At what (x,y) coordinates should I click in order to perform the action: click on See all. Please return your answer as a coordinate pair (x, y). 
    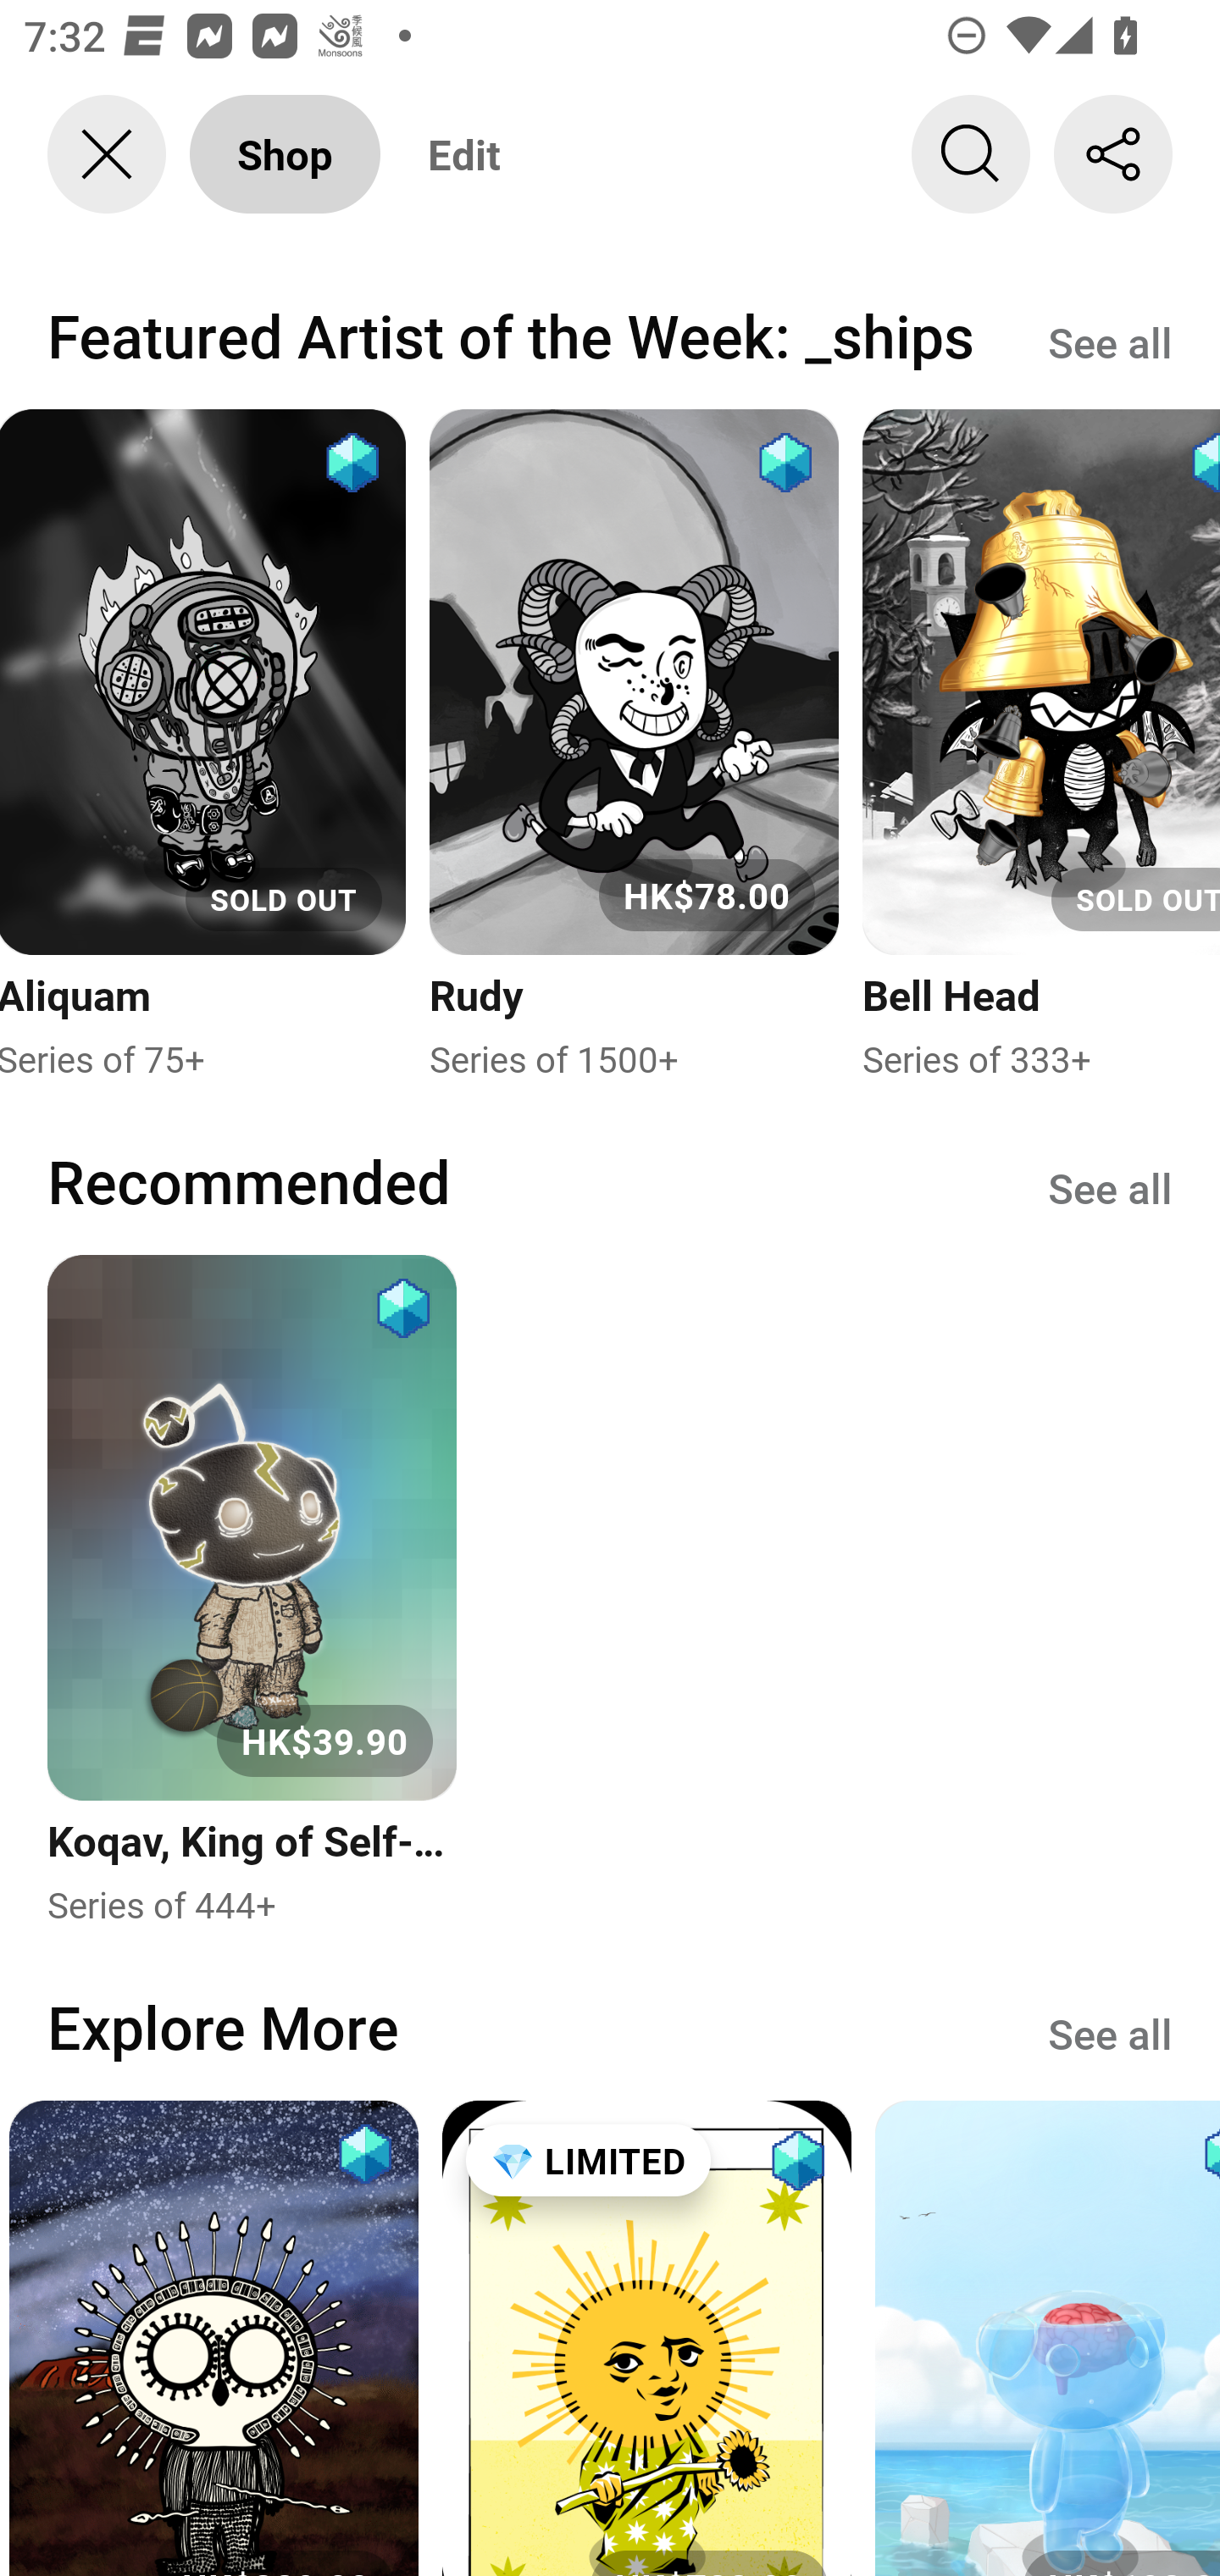
    Looking at the image, I should click on (1110, 2030).